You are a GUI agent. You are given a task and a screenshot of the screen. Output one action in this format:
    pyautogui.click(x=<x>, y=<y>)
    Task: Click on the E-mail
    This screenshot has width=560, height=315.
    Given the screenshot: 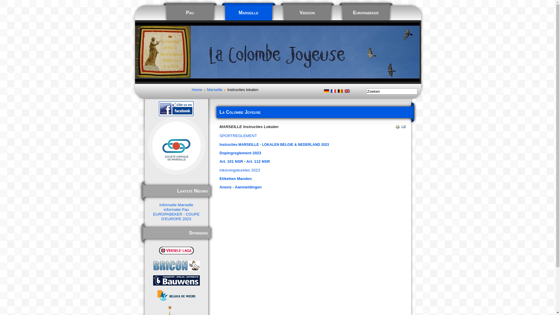 What is the action you would take?
    pyautogui.click(x=403, y=128)
    